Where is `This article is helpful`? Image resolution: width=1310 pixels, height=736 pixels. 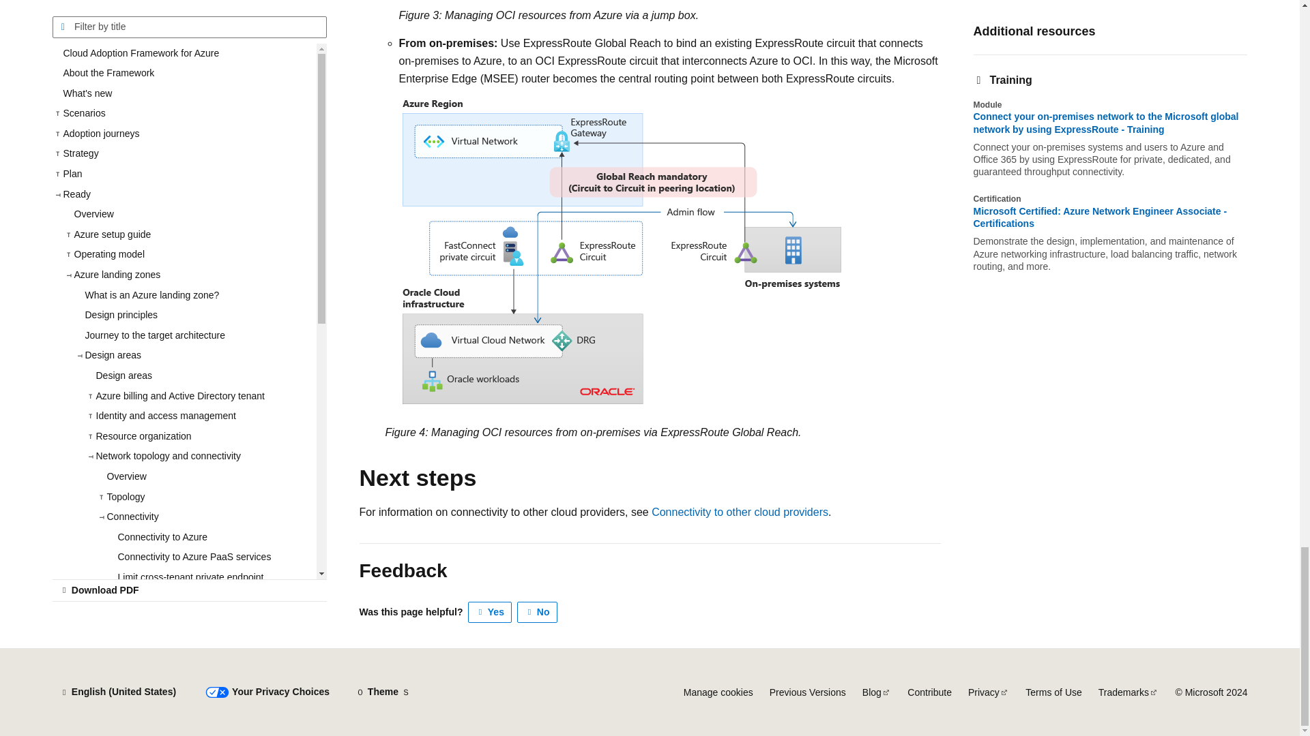 This article is helpful is located at coordinates (490, 612).